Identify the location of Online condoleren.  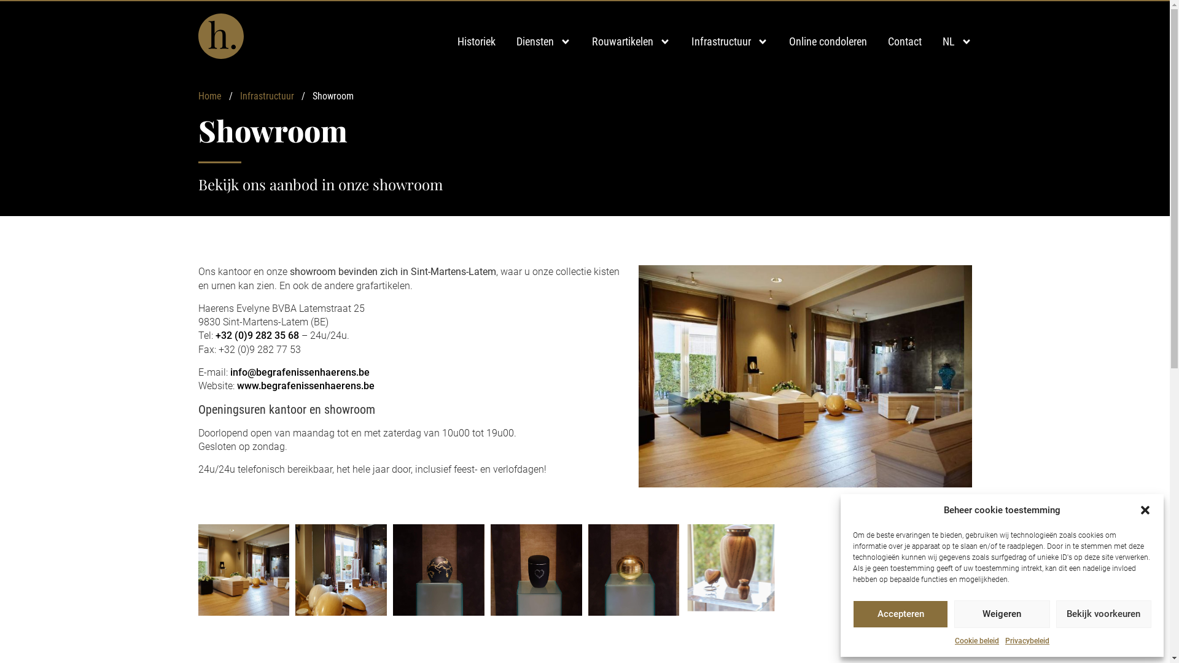
(828, 42).